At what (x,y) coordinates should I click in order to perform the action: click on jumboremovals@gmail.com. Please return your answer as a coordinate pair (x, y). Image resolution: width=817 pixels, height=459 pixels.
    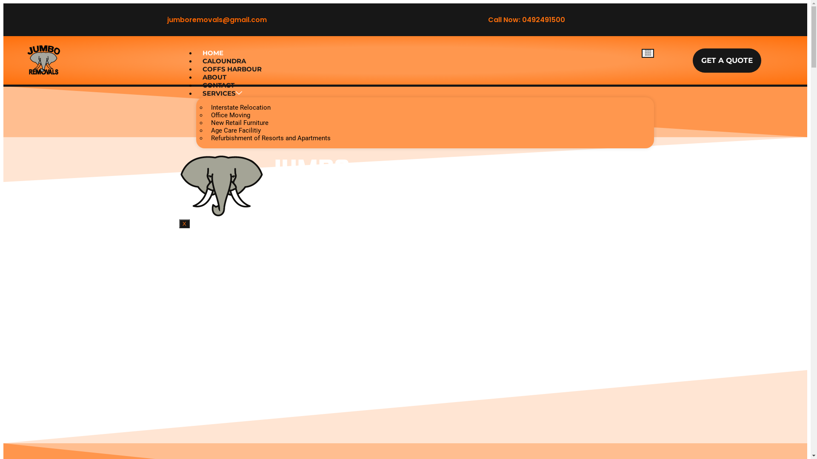
    Looking at the image, I should click on (217, 20).